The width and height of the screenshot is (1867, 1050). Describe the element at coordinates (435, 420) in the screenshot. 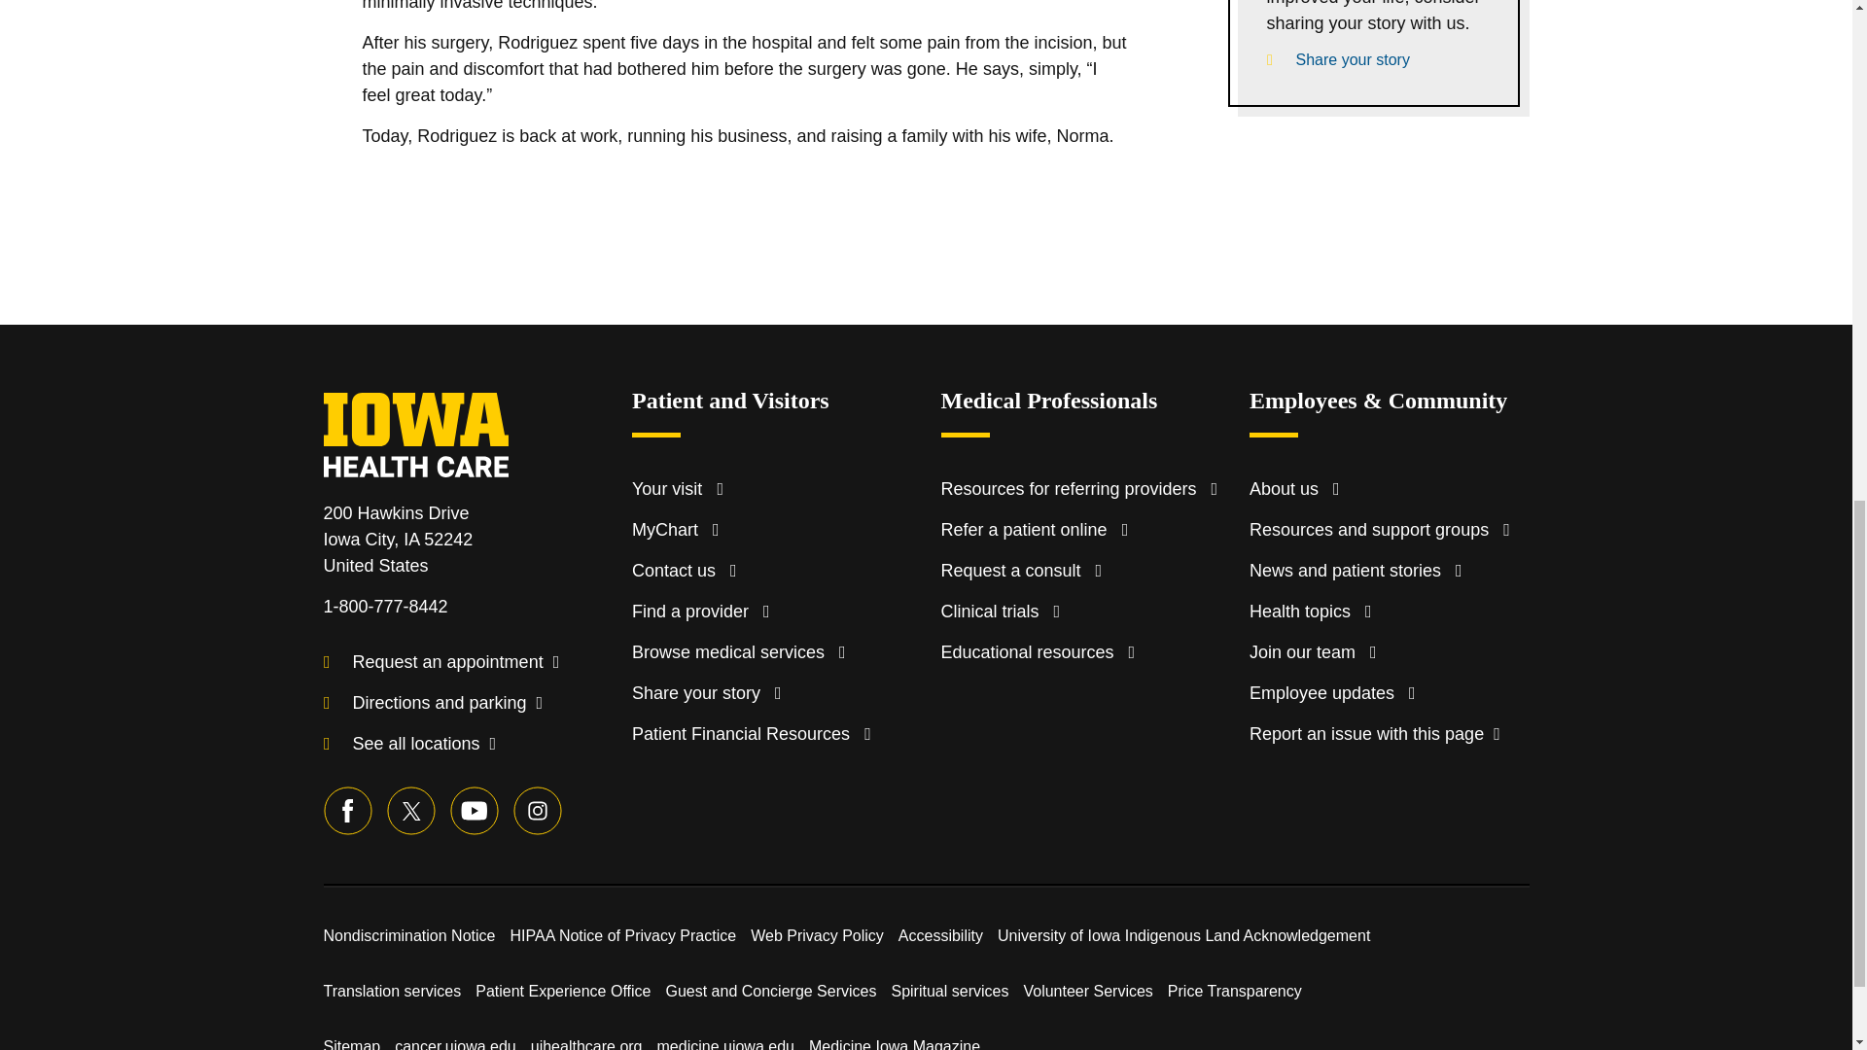

I see `Home` at that location.